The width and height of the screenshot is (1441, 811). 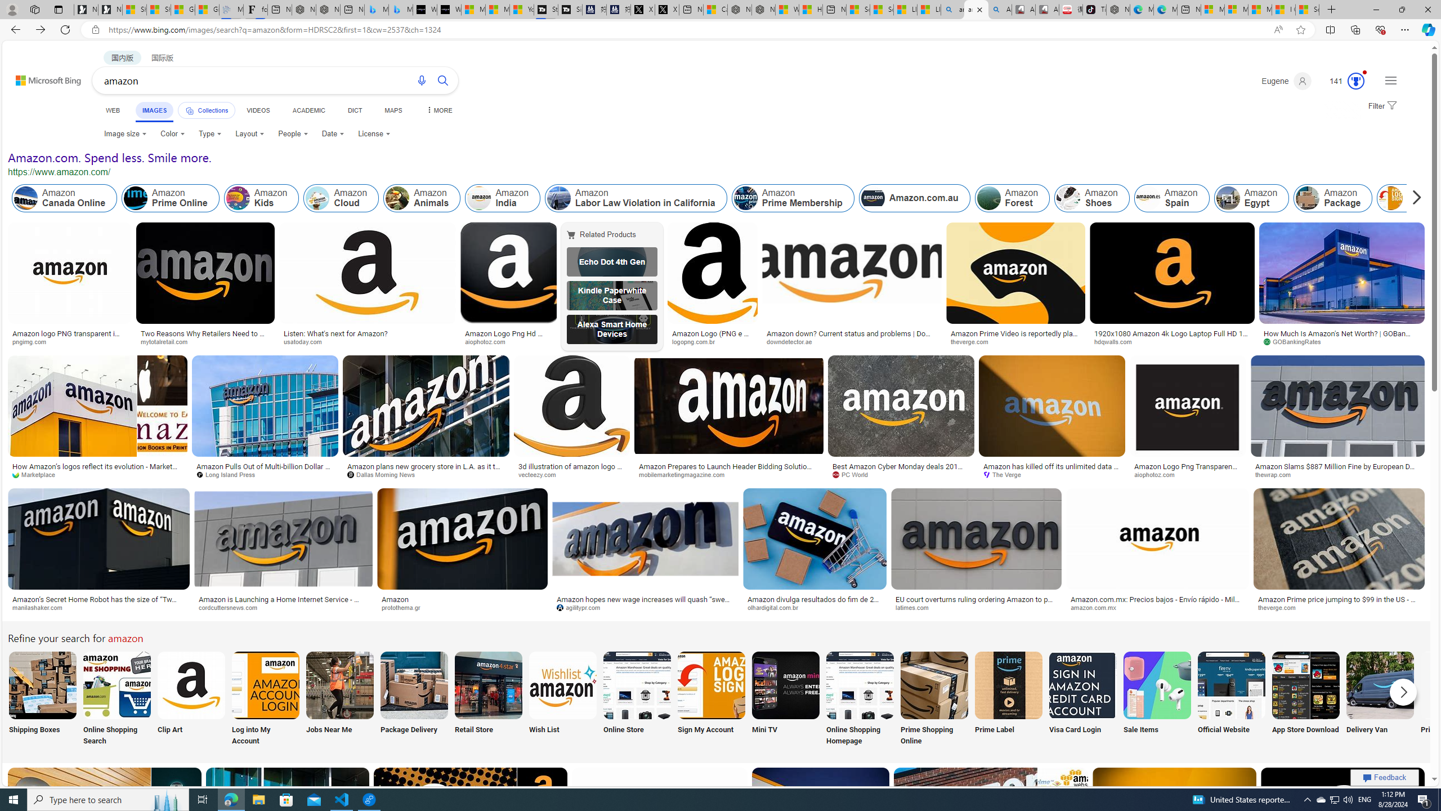 What do you see at coordinates (1092, 198) in the screenshot?
I see `Amazon Shoes` at bounding box center [1092, 198].